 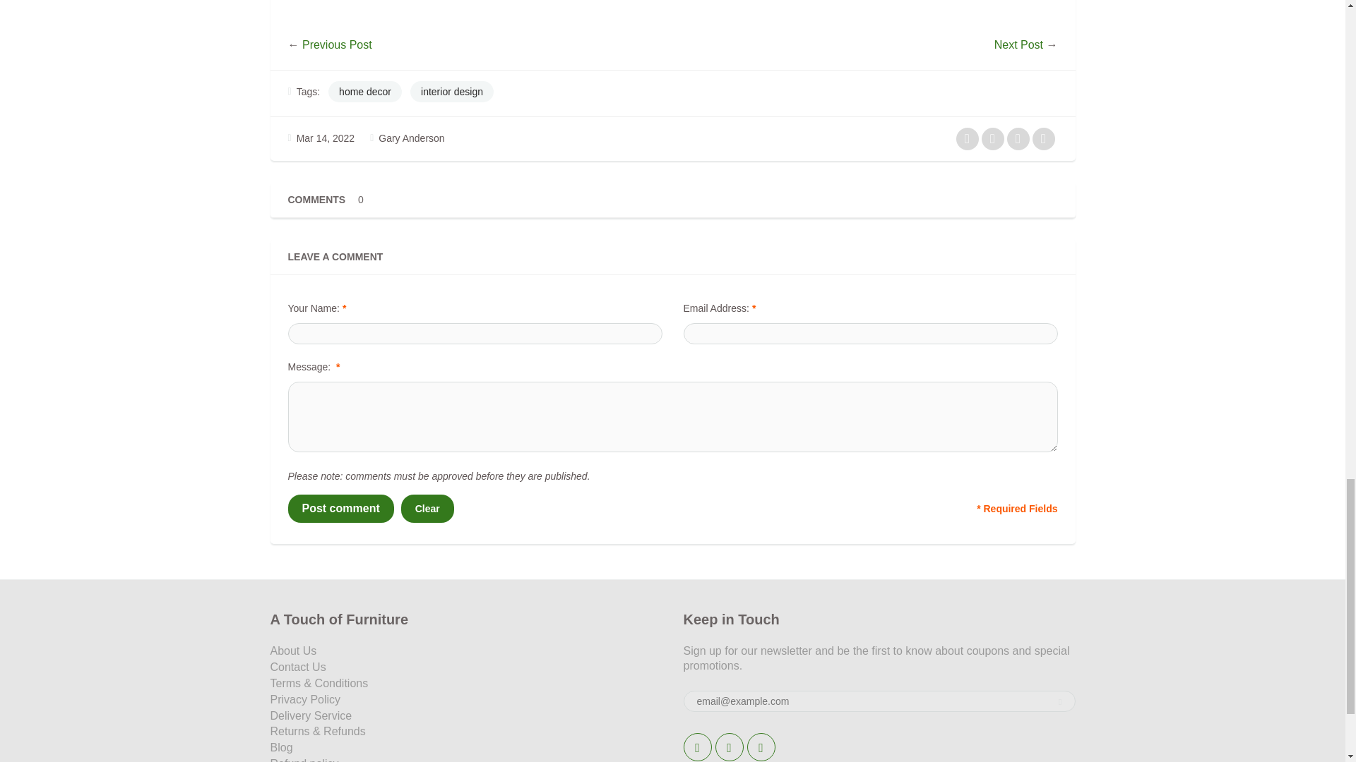 What do you see at coordinates (729, 746) in the screenshot?
I see `Facebook` at bounding box center [729, 746].